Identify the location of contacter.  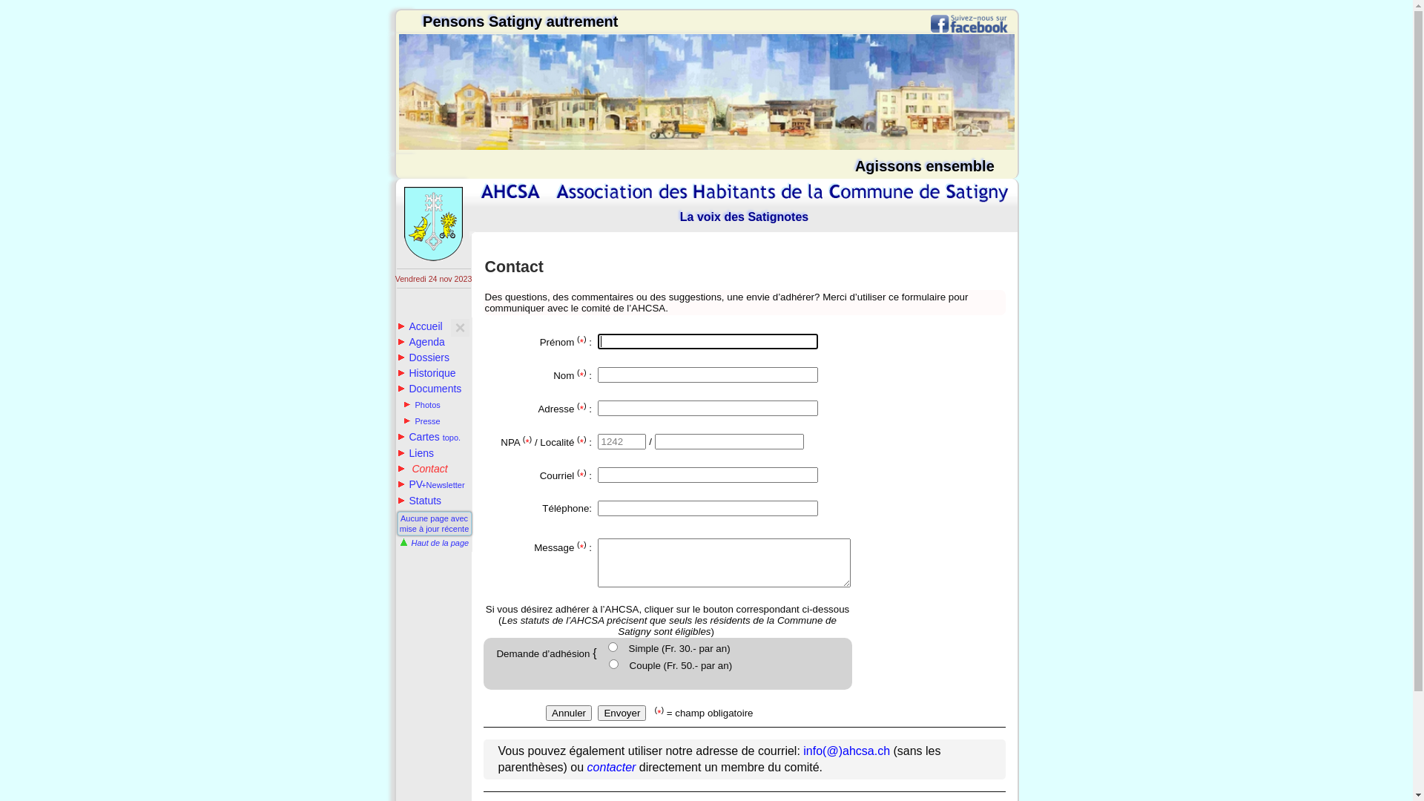
(612, 767).